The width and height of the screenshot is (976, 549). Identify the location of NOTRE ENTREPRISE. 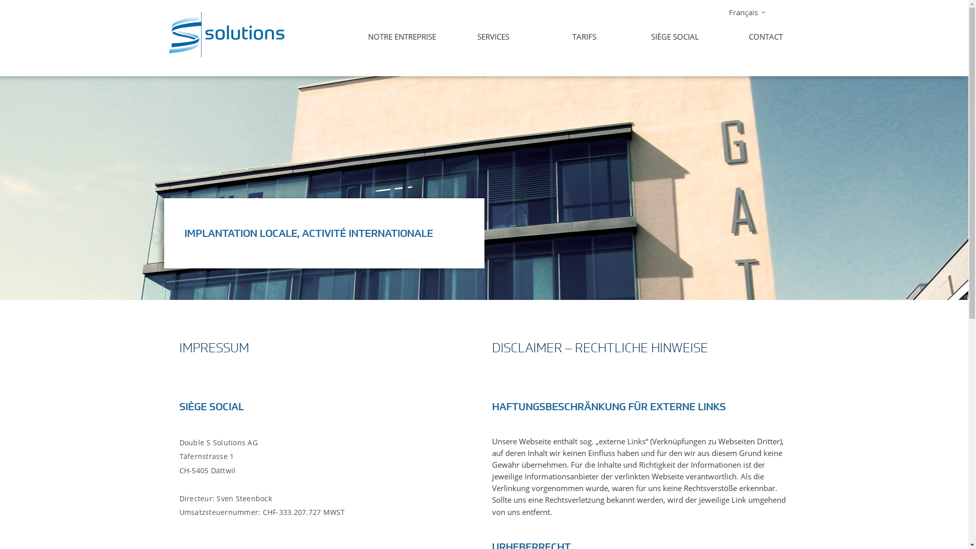
(398, 37).